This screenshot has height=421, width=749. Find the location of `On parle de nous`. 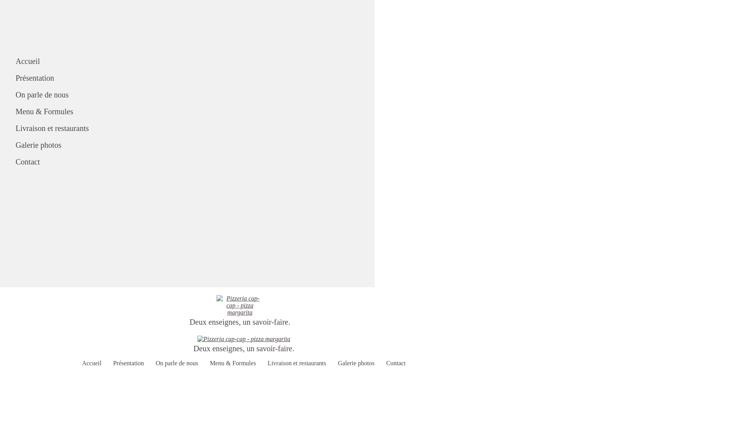

On parle de nous is located at coordinates (203, 95).